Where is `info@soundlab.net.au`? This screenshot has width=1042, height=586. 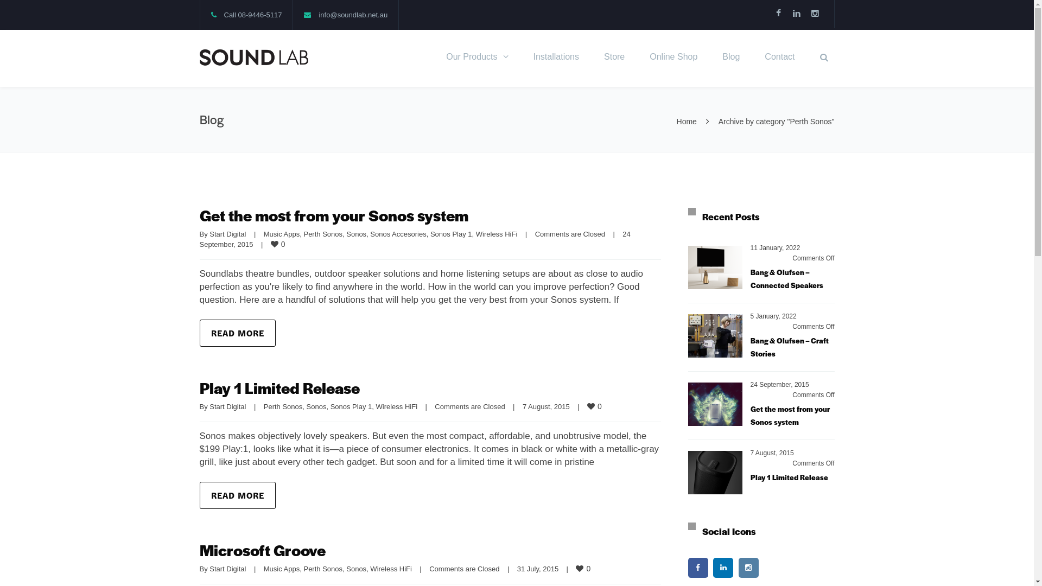
info@soundlab.net.au is located at coordinates (353, 15).